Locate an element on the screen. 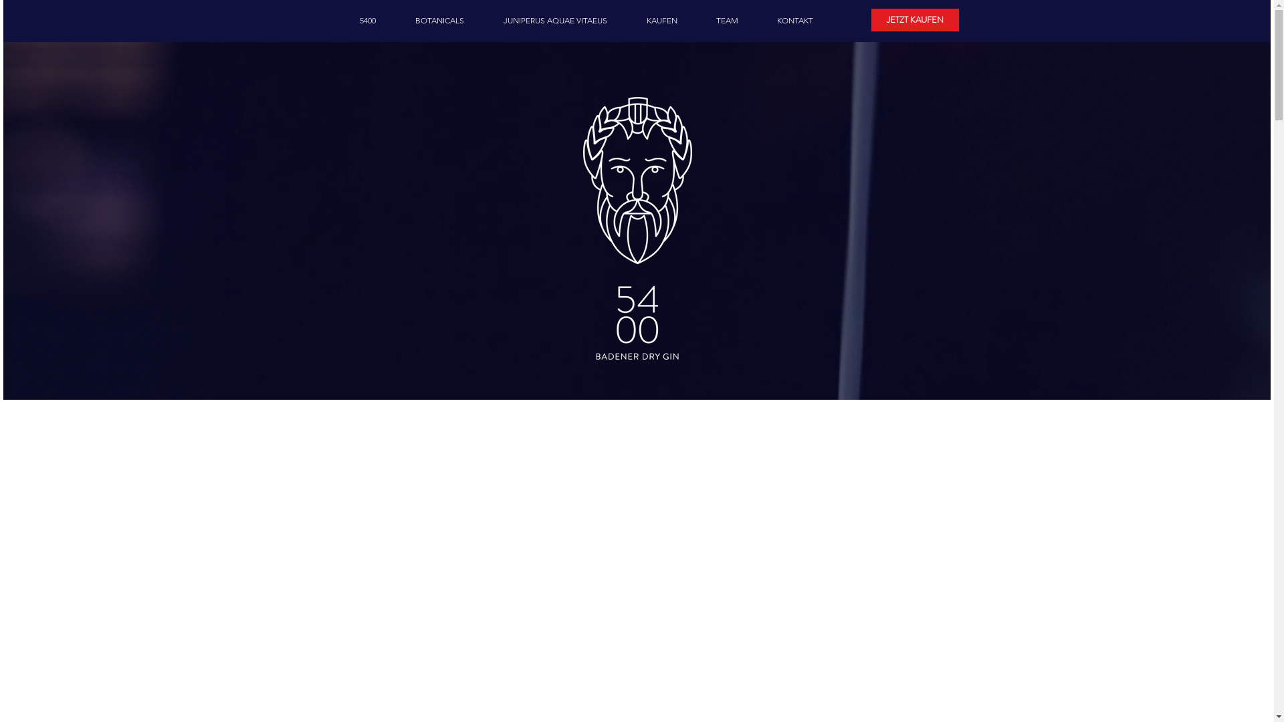 The height and width of the screenshot is (722, 1284). JUNIPERUS AQUAE VITAEUS is located at coordinates (556, 21).